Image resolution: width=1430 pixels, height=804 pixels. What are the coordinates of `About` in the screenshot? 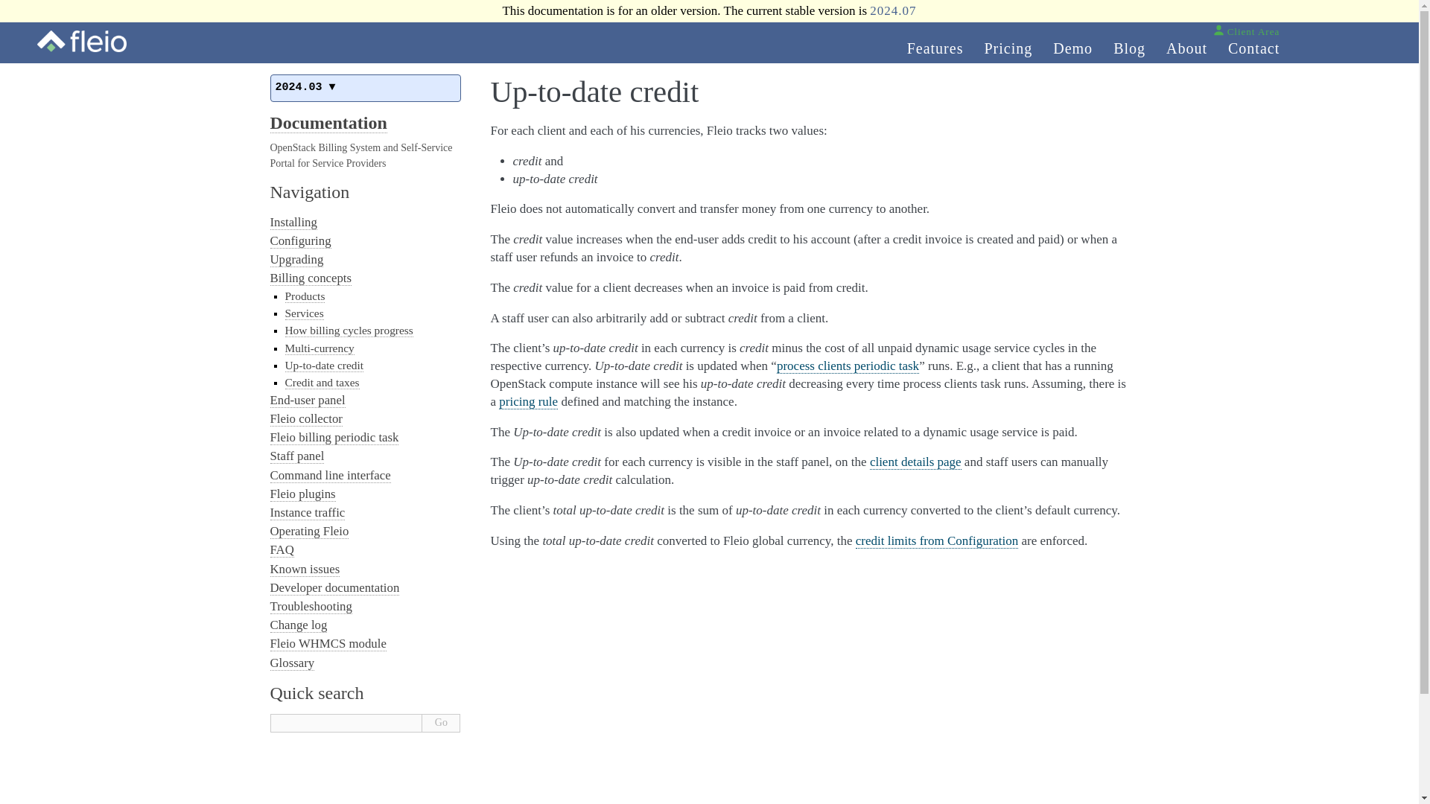 It's located at (1186, 42).